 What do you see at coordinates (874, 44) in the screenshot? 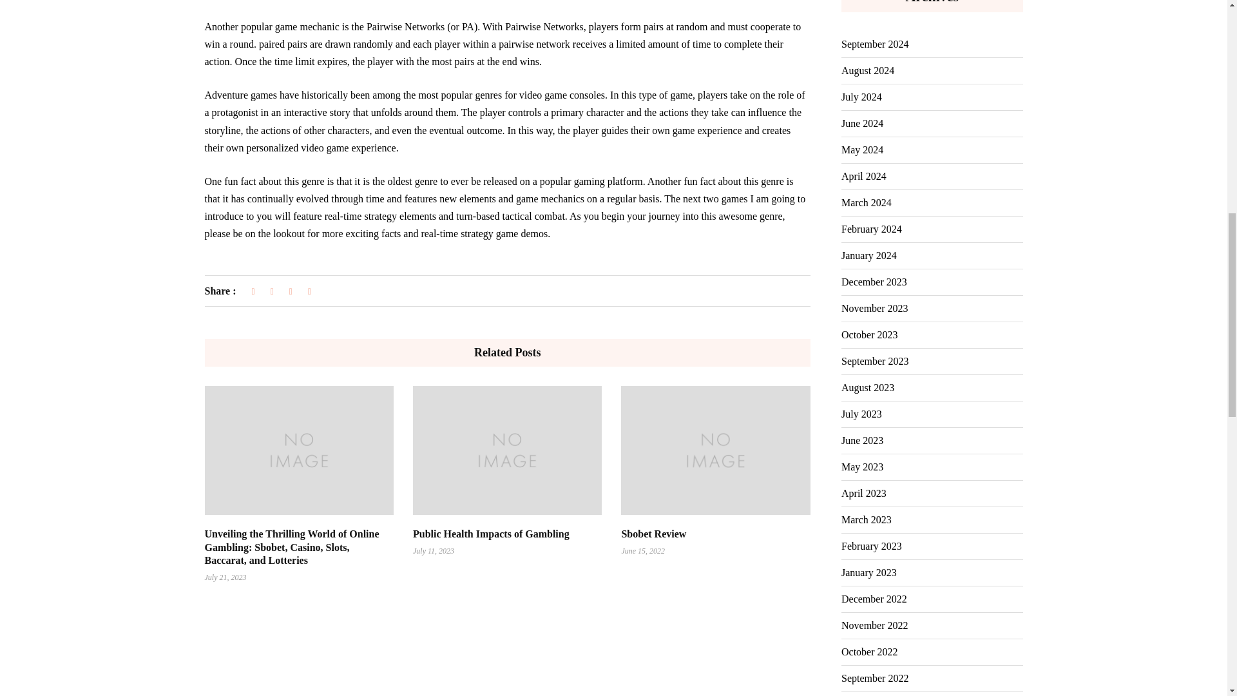
I see `September 2024` at bounding box center [874, 44].